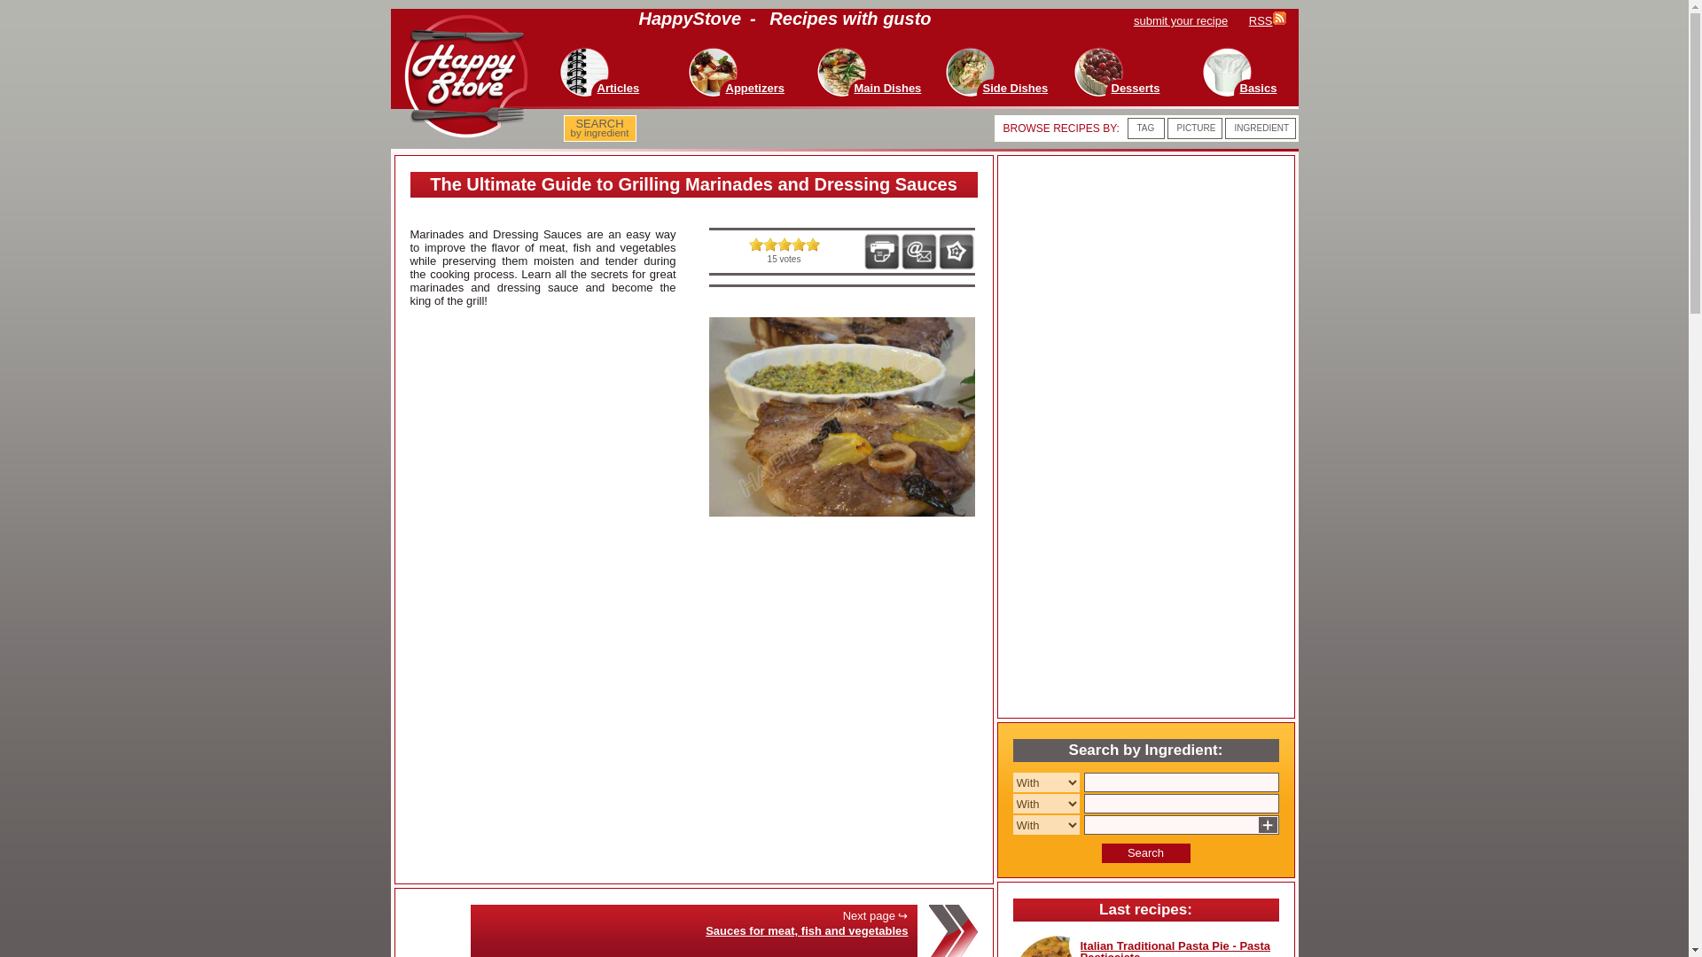  I want to click on Current rating 4.86, so click(784, 245).